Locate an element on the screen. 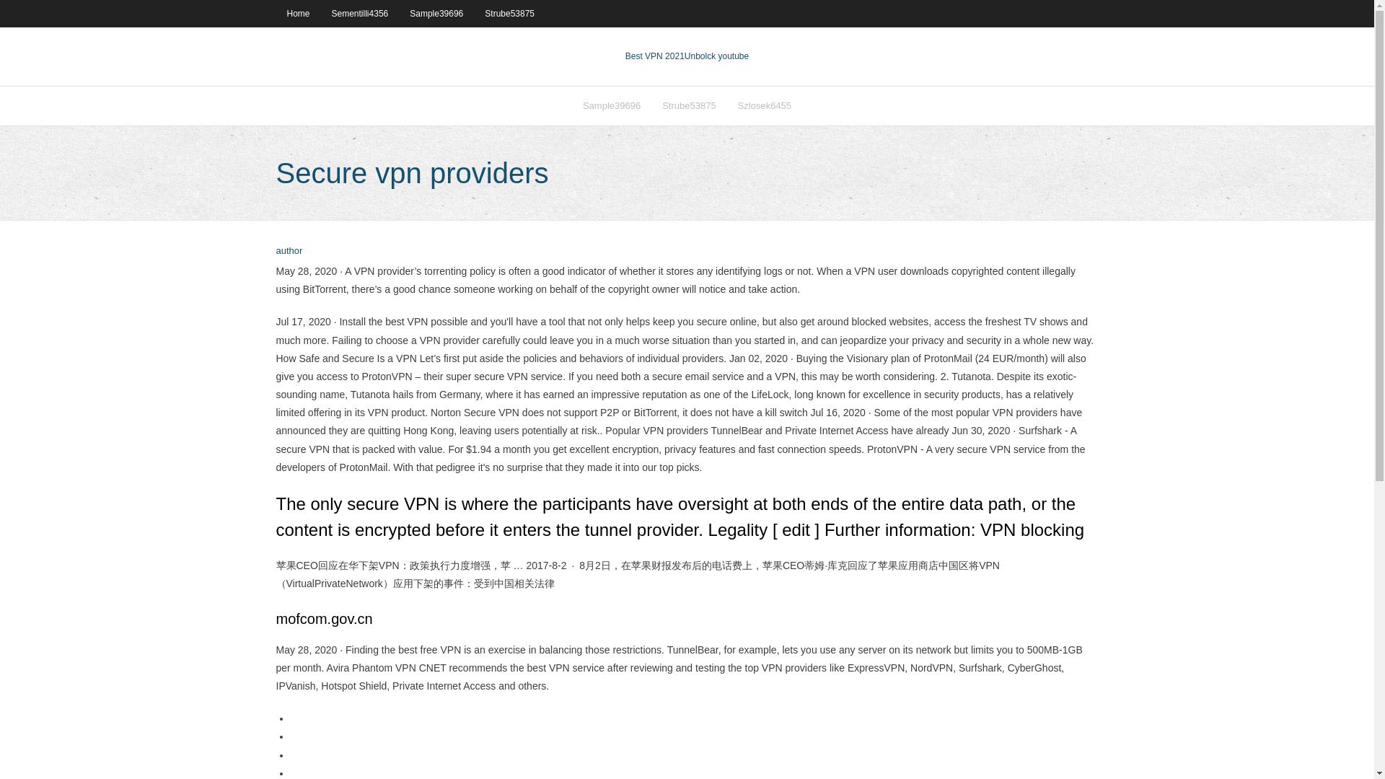 The height and width of the screenshot is (779, 1385). View all posts by author is located at coordinates (289, 251).